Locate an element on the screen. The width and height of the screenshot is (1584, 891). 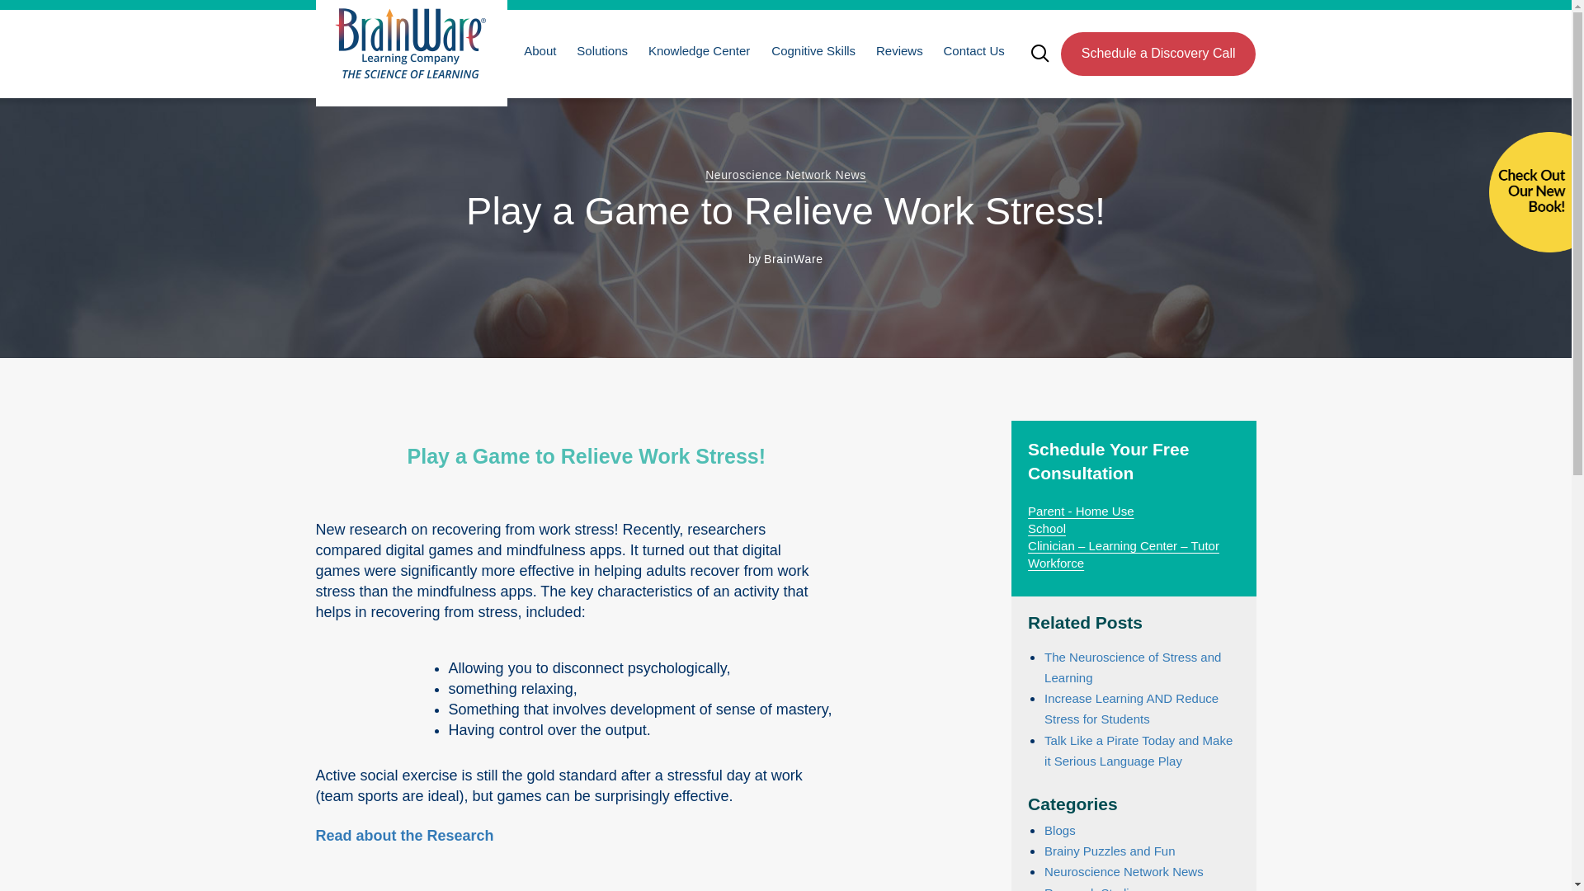
Cognitive Skills is located at coordinates (812, 50).